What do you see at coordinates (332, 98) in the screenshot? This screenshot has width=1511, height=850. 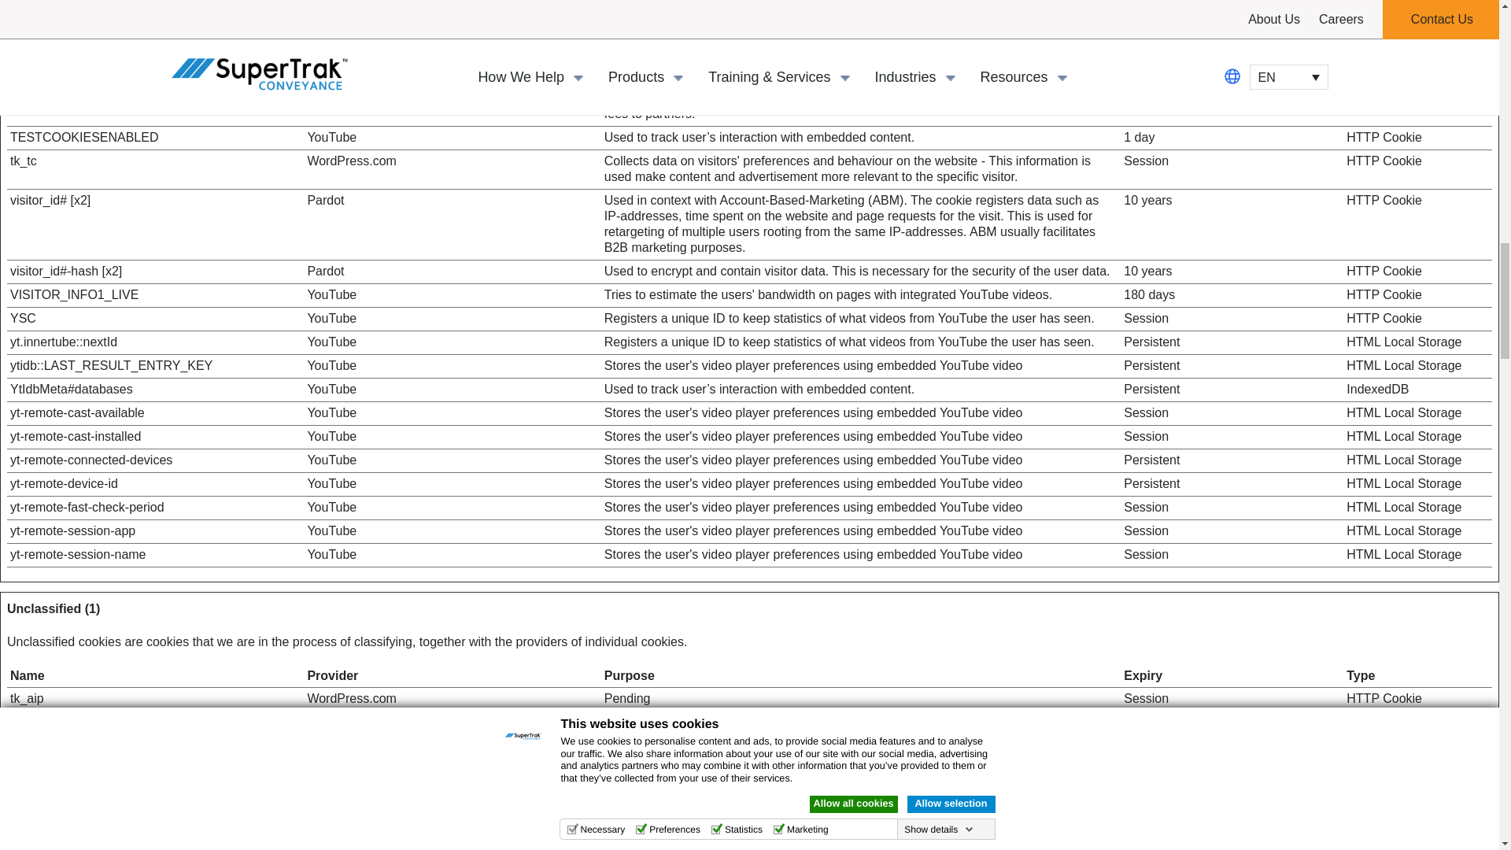 I see `Piwik Pro` at bounding box center [332, 98].